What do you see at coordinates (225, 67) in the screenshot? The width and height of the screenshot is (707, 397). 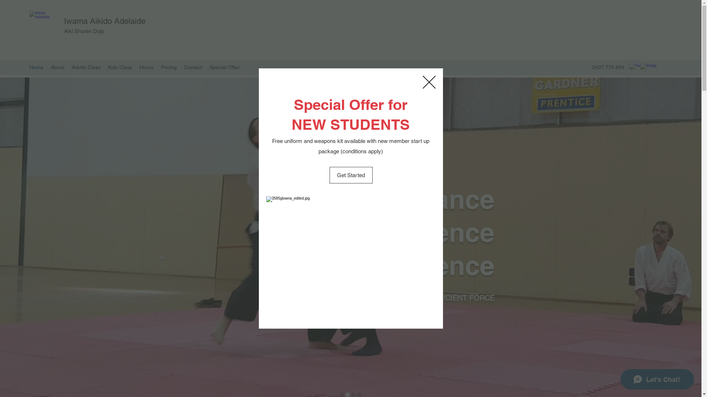 I see `Special Offer` at bounding box center [225, 67].